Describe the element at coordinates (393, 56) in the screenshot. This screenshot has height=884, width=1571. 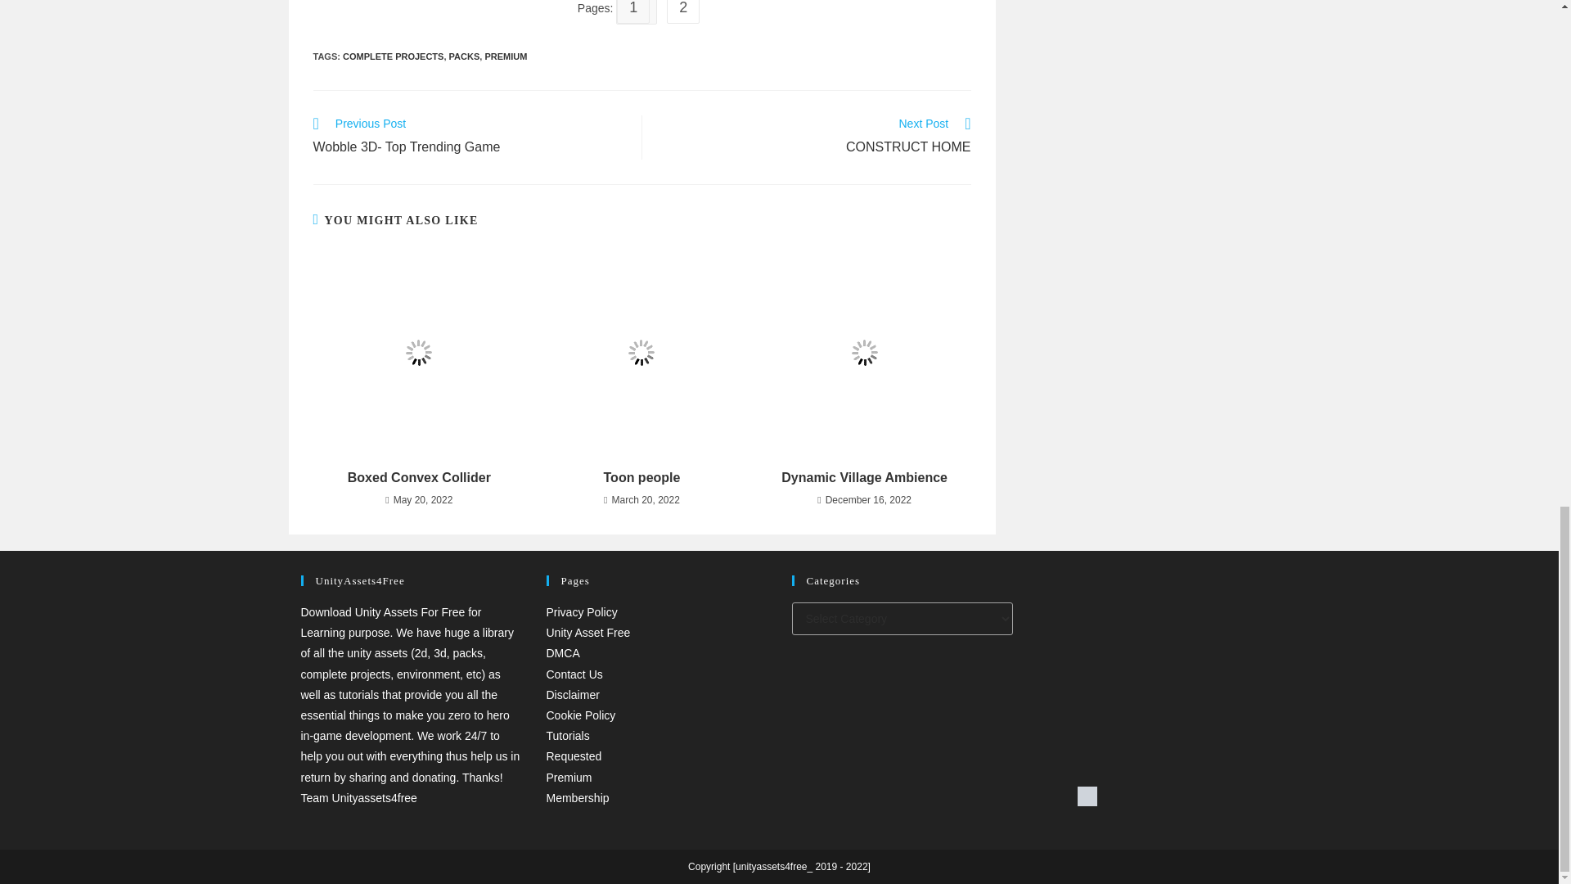
I see `Toon people` at that location.